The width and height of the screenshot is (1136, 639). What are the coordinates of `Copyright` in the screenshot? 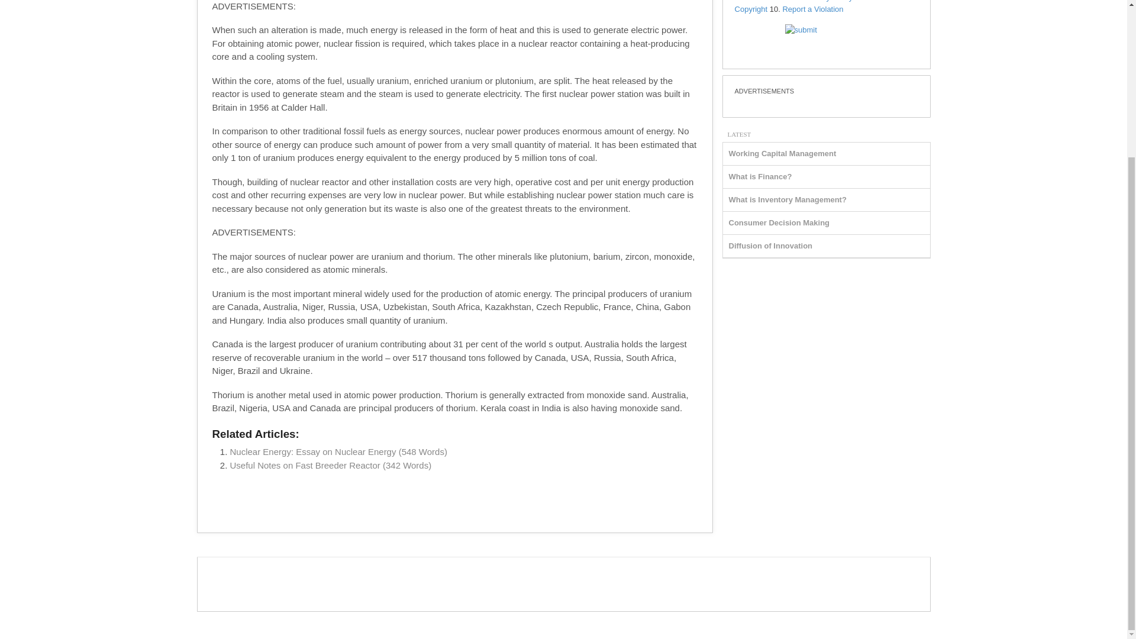 It's located at (751, 8).